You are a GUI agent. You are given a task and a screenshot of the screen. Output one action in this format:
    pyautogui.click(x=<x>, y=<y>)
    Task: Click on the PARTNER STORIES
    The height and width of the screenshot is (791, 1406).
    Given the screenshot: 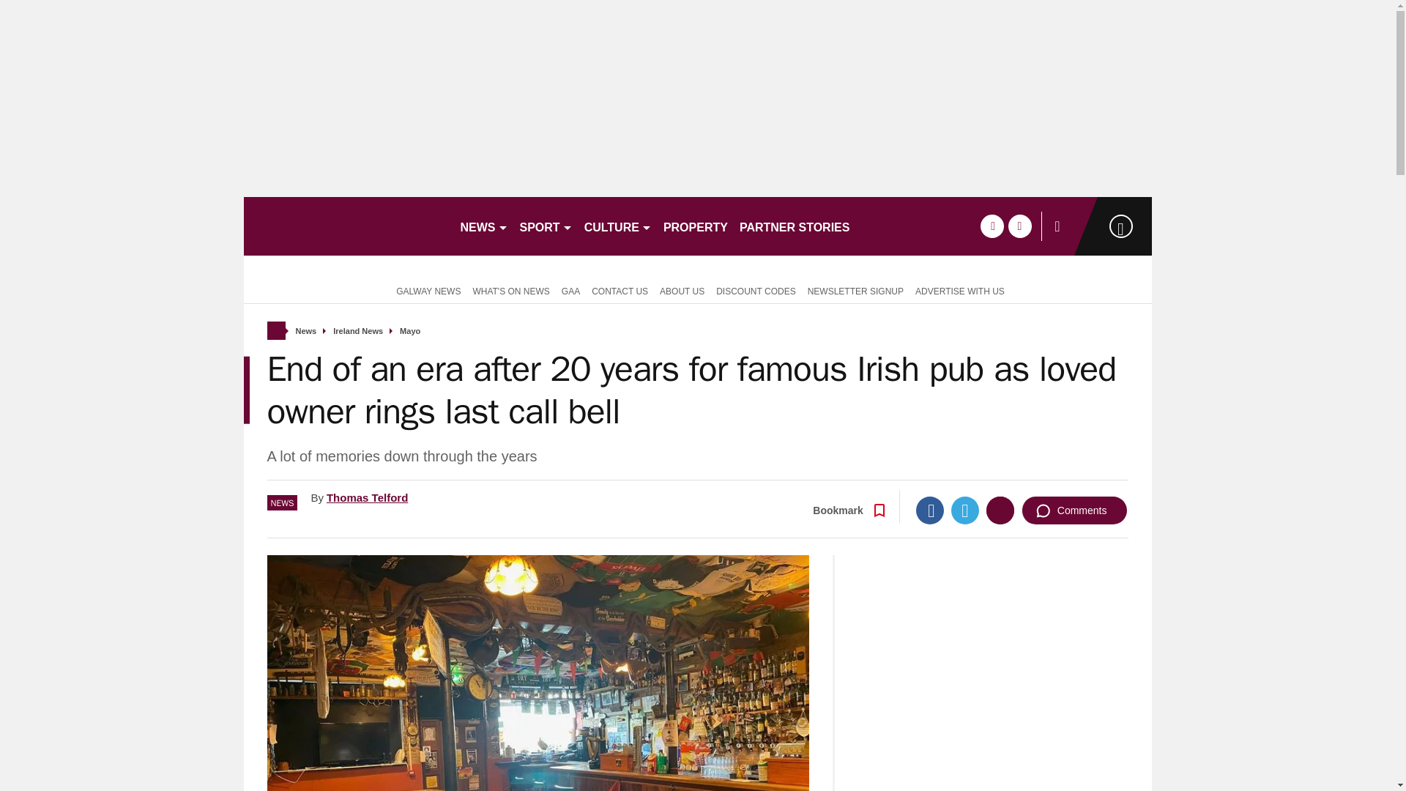 What is the action you would take?
    pyautogui.click(x=795, y=226)
    